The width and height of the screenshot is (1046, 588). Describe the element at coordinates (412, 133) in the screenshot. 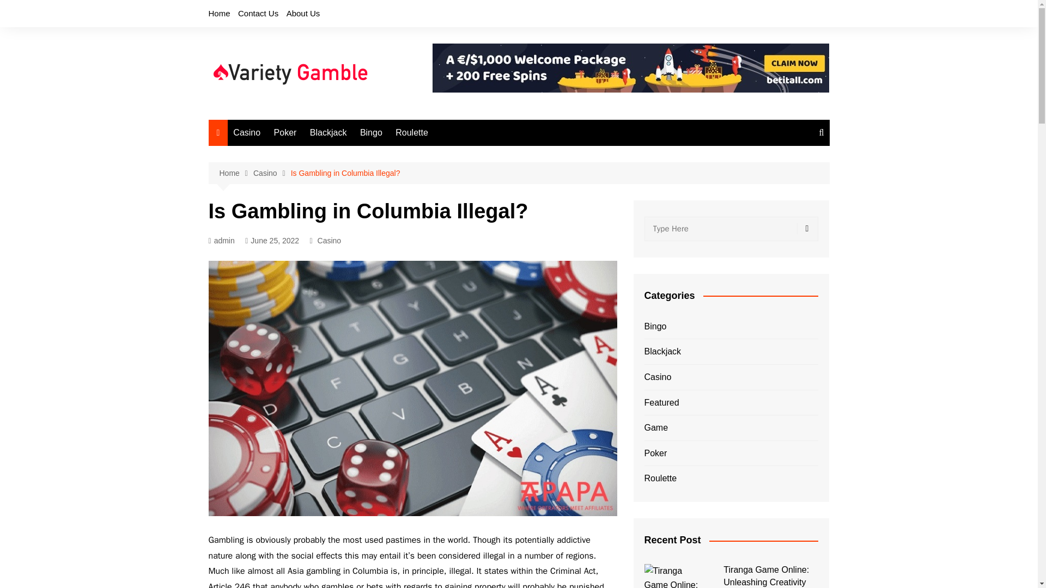

I see `Roulette` at that location.